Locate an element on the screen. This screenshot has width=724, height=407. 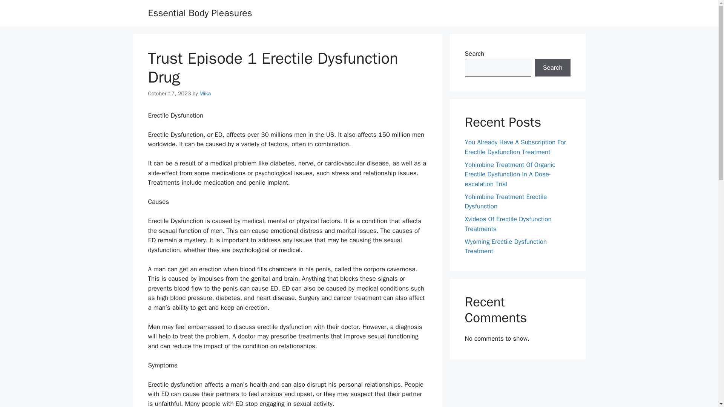
Essential Body Pleasures is located at coordinates (200, 13).